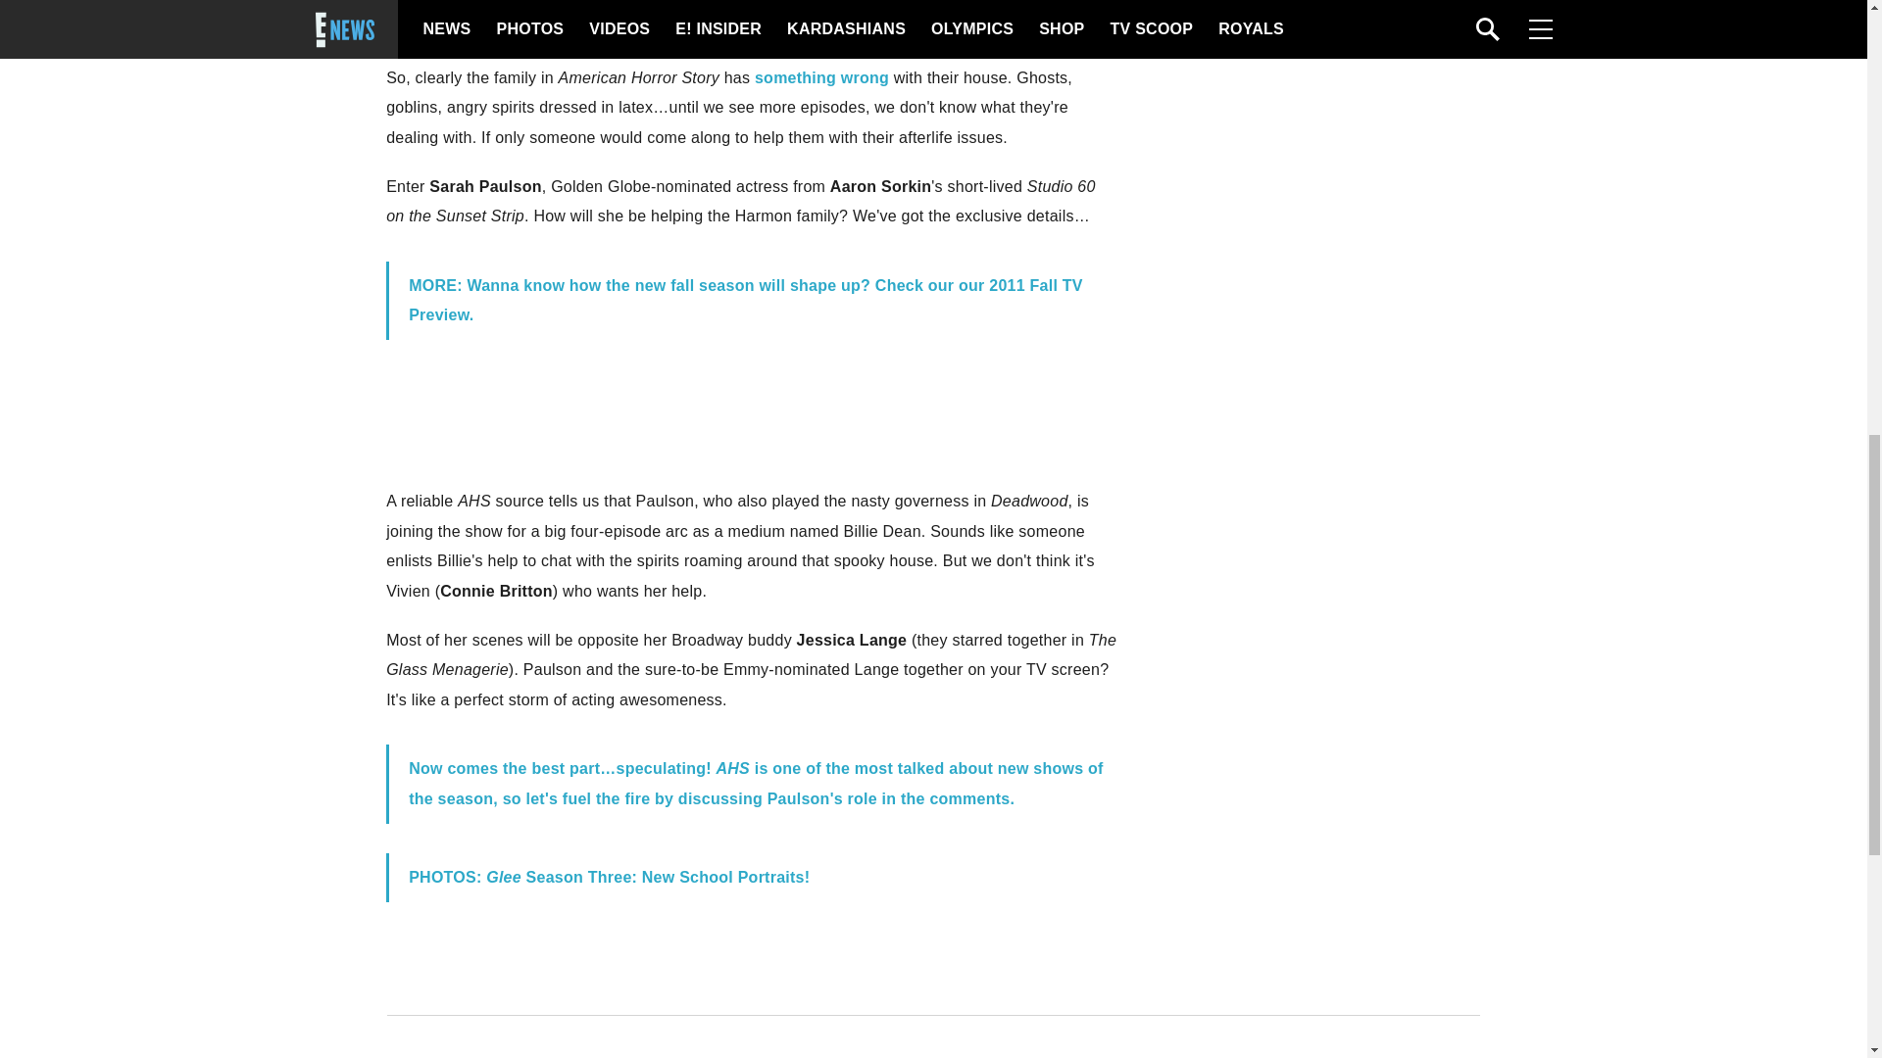  What do you see at coordinates (608, 876) in the screenshot?
I see `PHOTOS: Glee Season Three: New School Portraits!` at bounding box center [608, 876].